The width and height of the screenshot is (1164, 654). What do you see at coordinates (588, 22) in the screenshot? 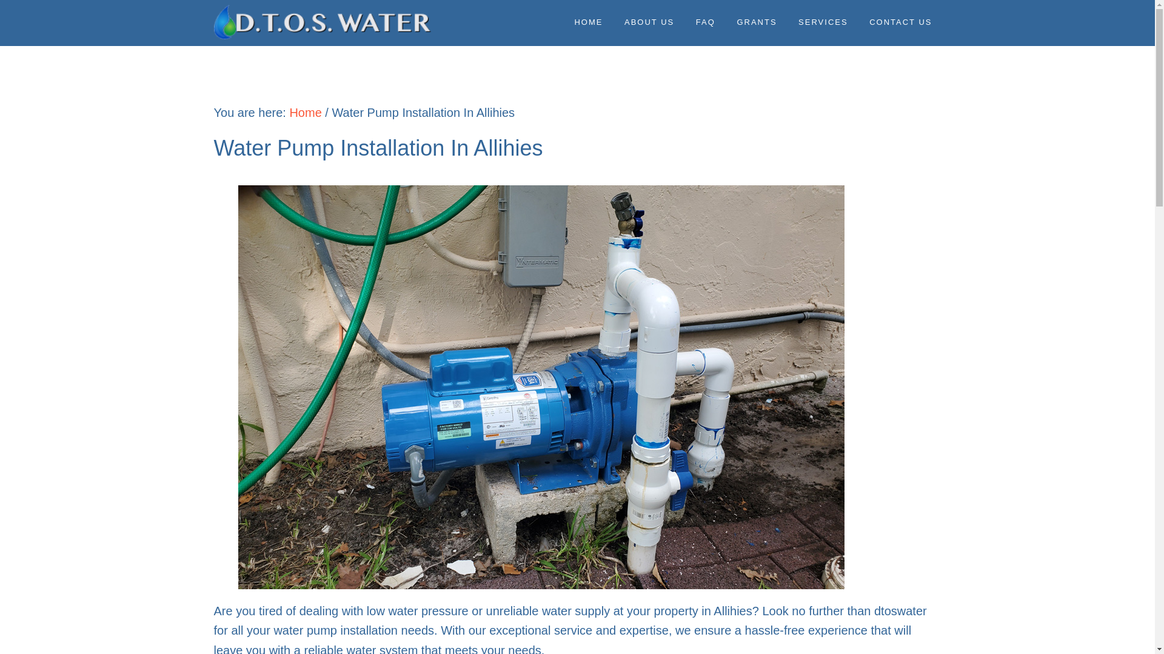
I see `HOME` at bounding box center [588, 22].